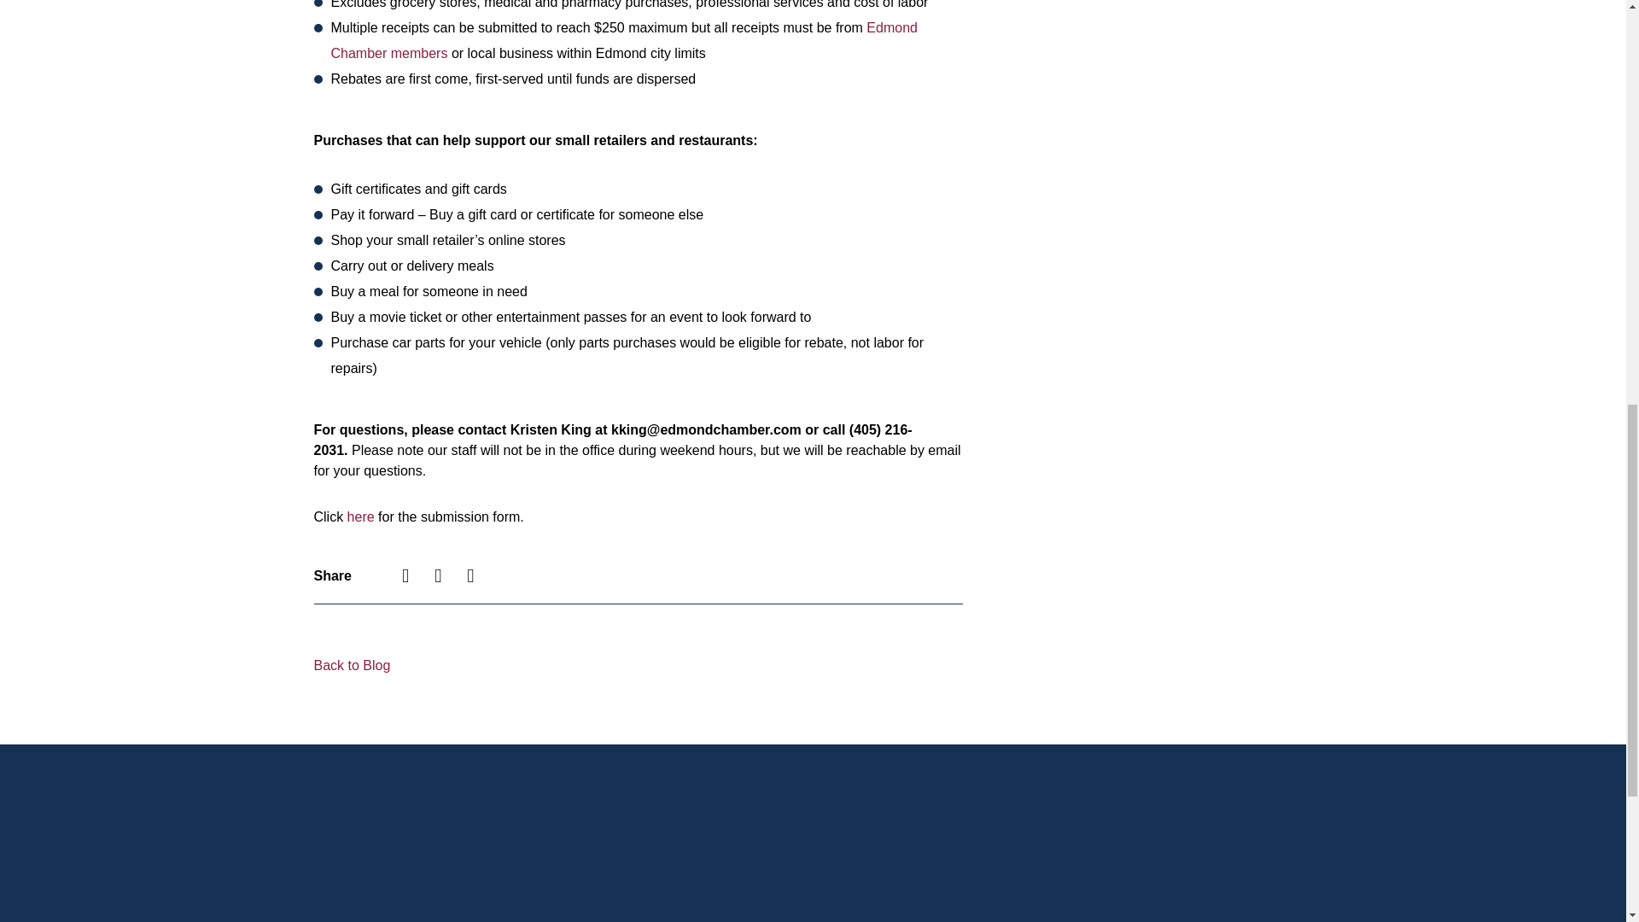  I want to click on Edmond Chamber members, so click(624, 40).